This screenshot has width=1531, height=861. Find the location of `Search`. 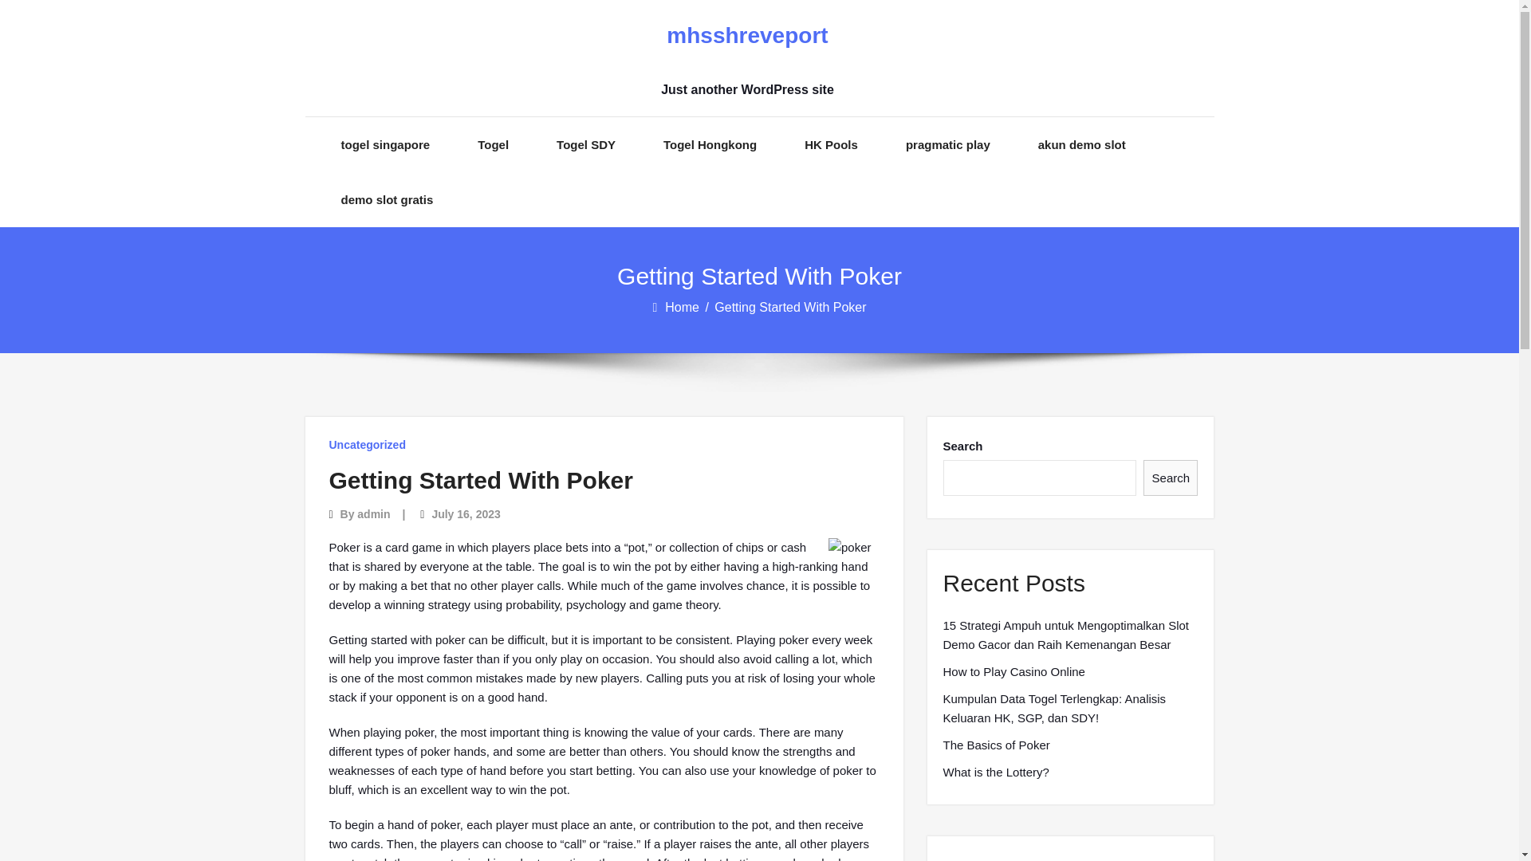

Search is located at coordinates (1171, 478).